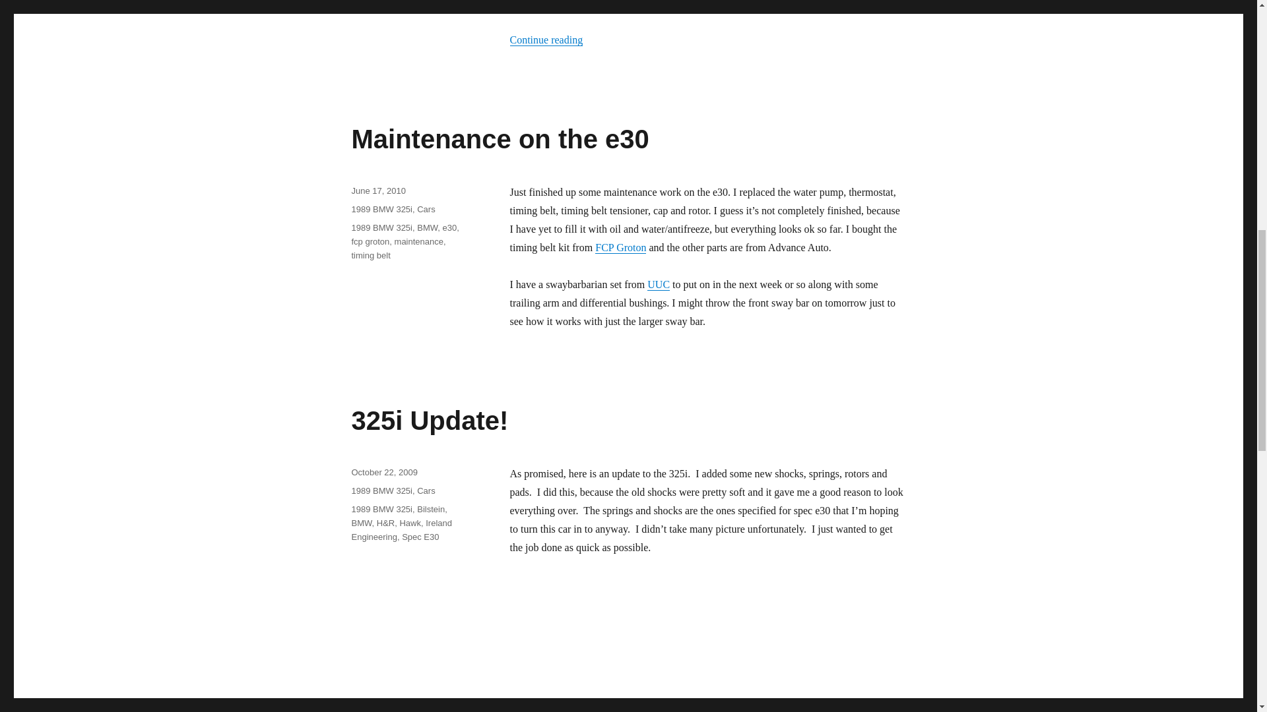 This screenshot has width=1267, height=712. Describe the element at coordinates (707, 643) in the screenshot. I see `325i After Rear` at that location.